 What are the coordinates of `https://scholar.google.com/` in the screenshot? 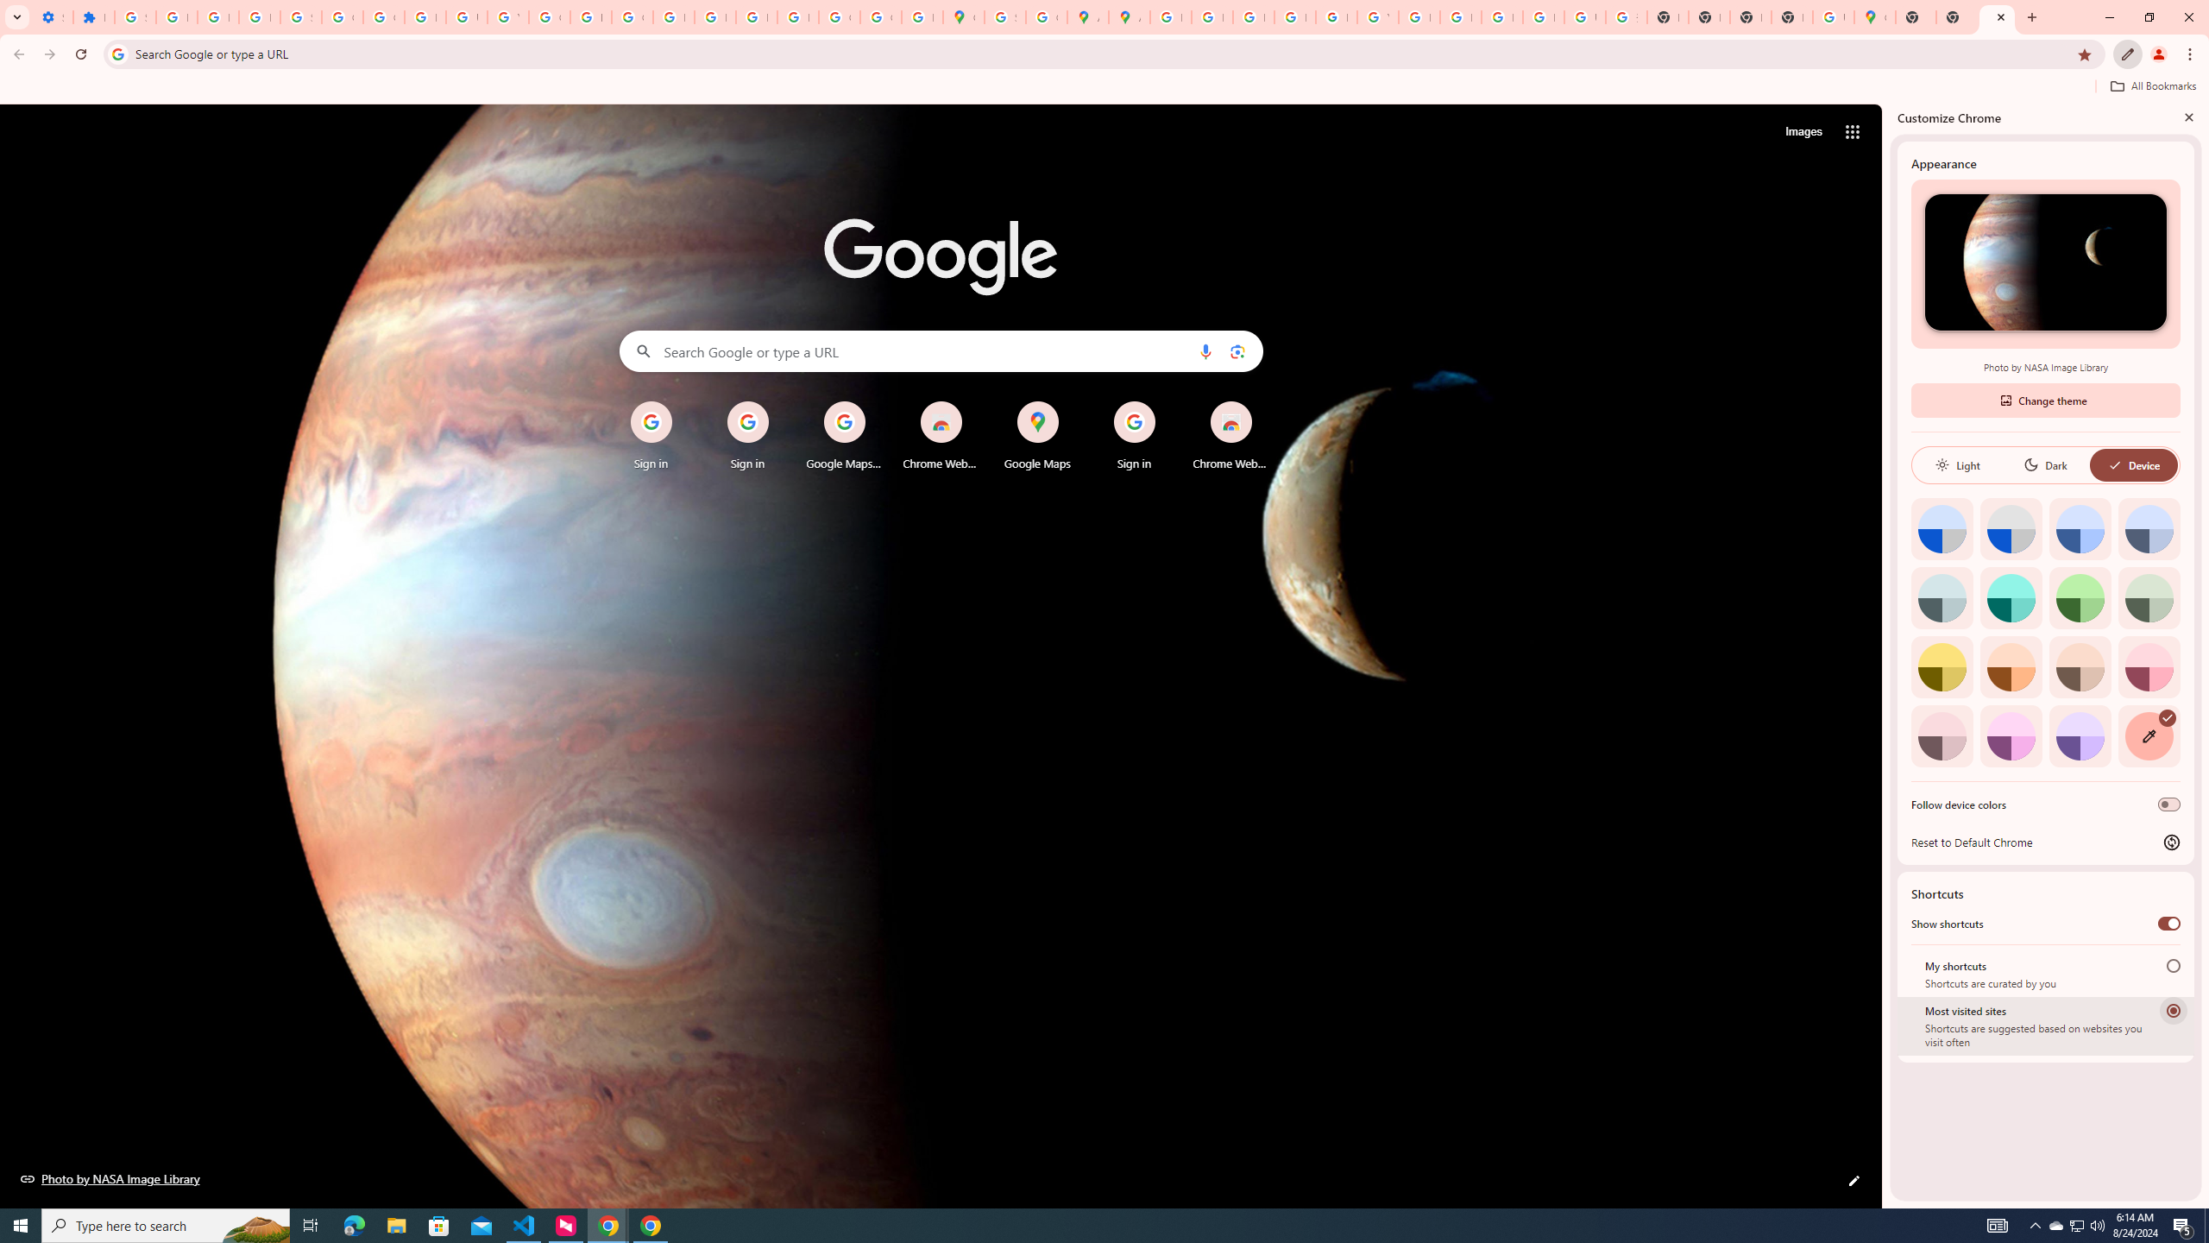 It's located at (590, 17).